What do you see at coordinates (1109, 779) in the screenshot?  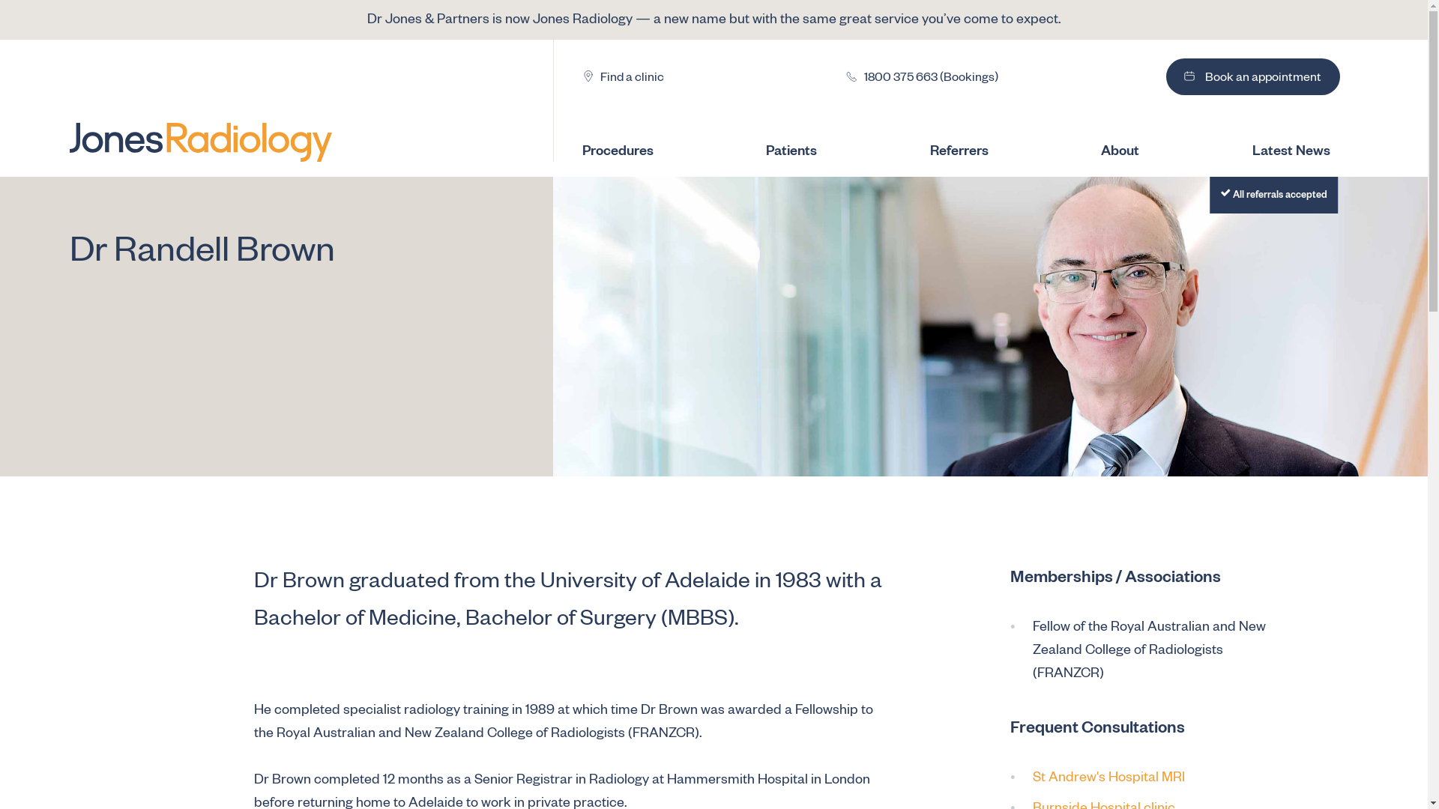 I see `St Andrew's Hospital MRI` at bounding box center [1109, 779].